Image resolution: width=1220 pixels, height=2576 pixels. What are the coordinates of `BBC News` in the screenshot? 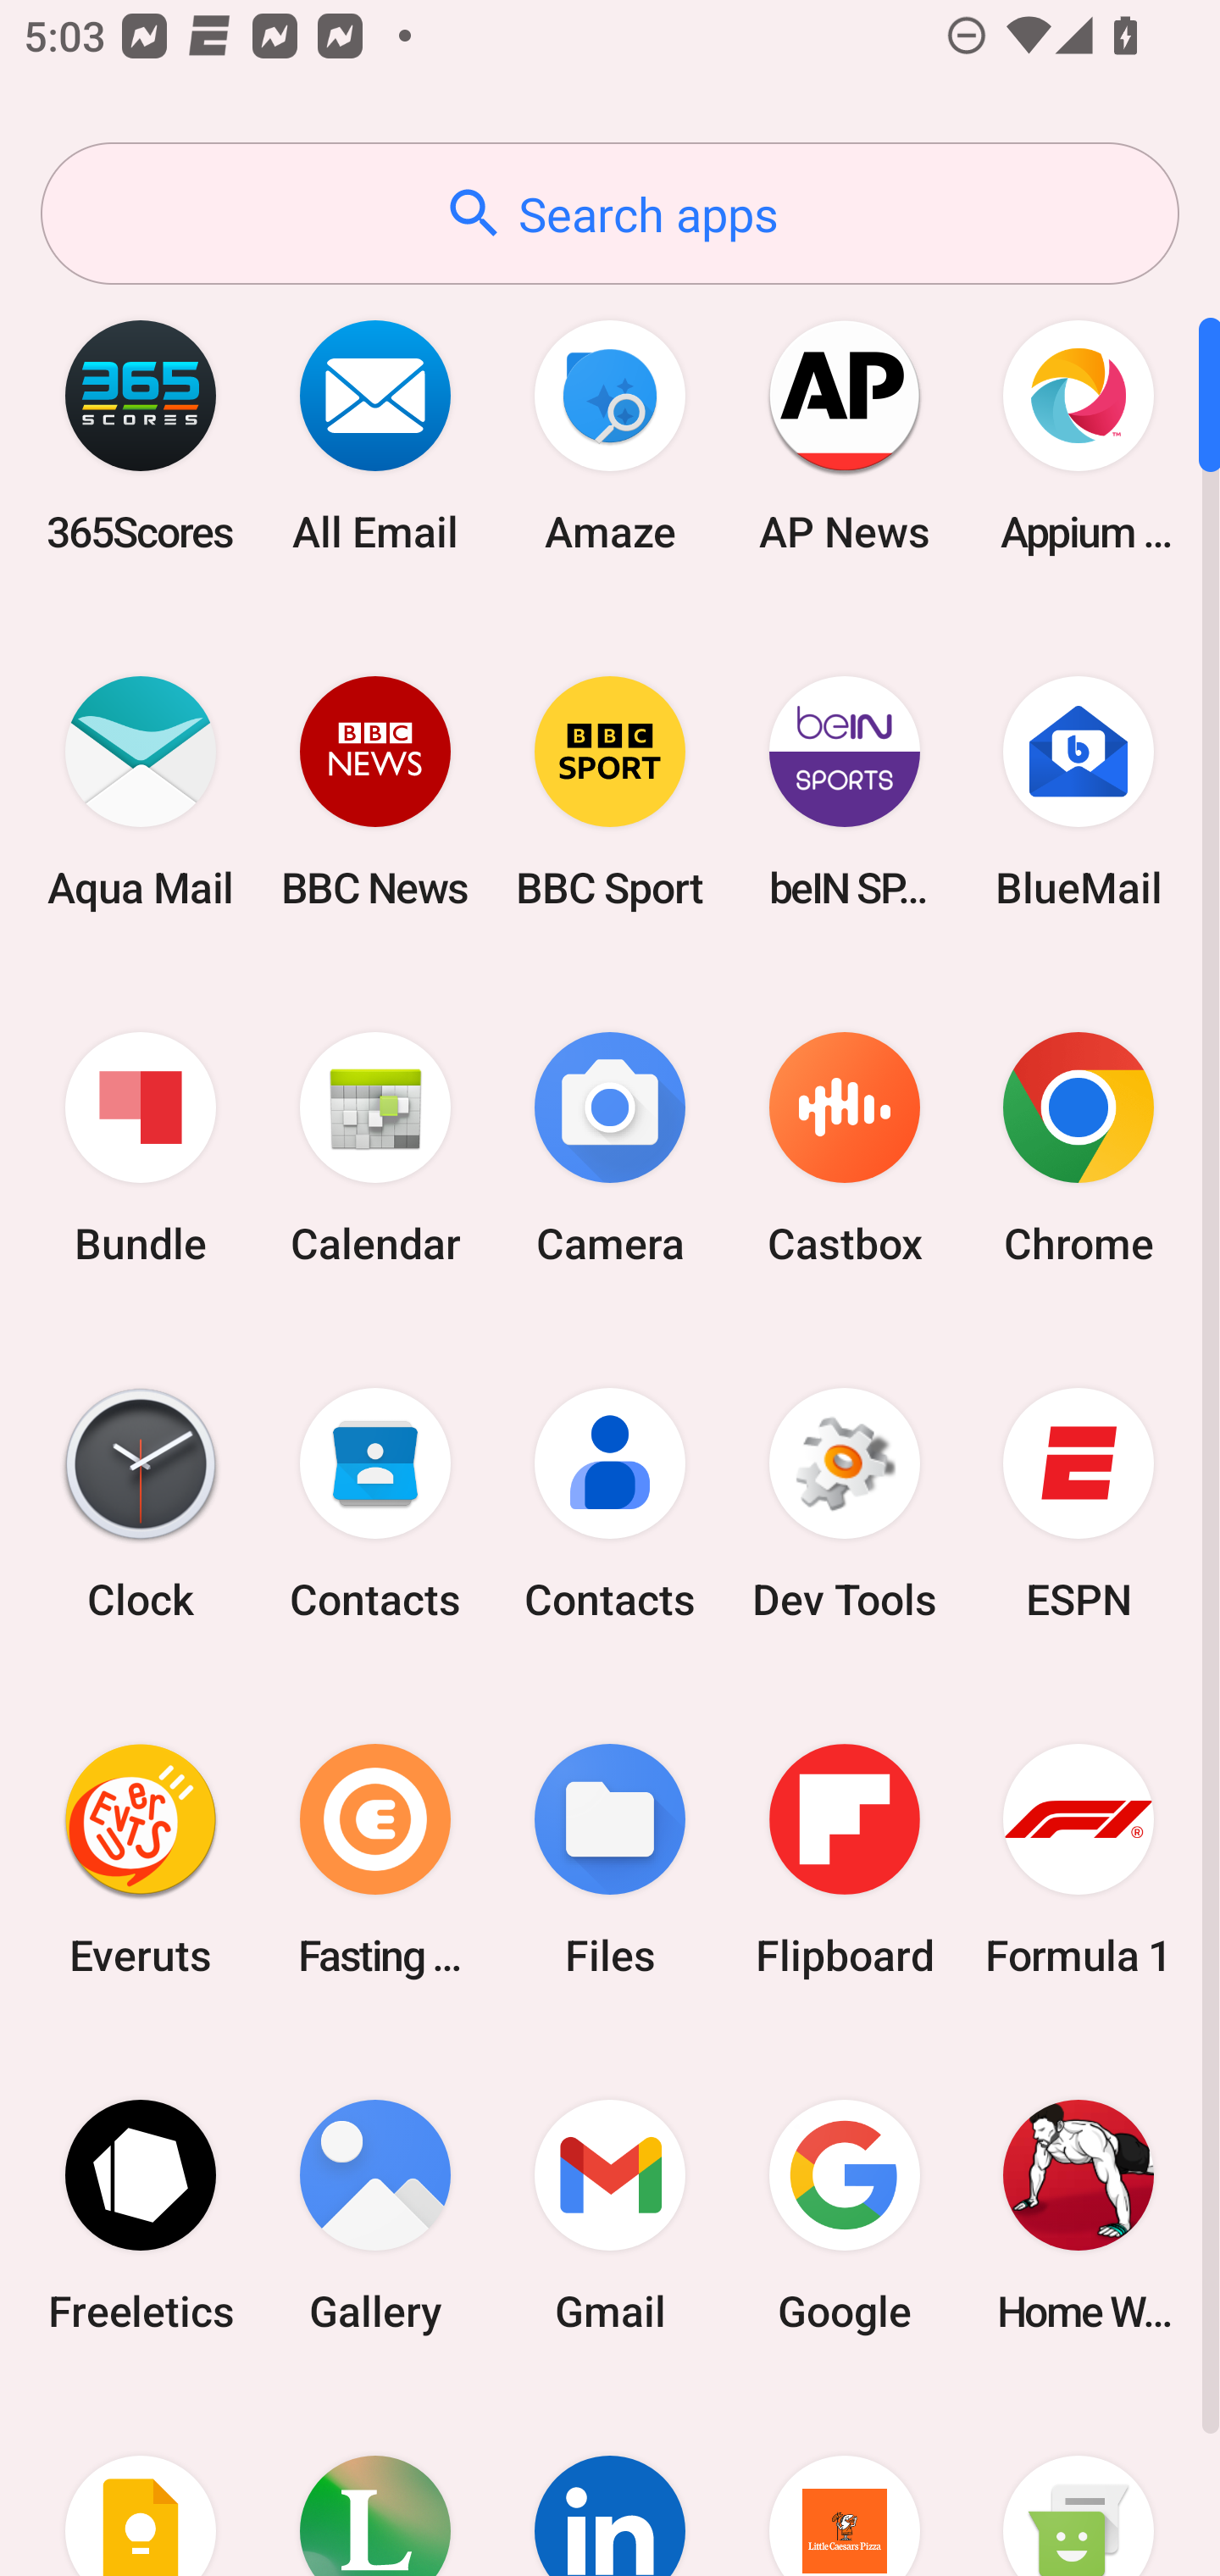 It's located at (375, 791).